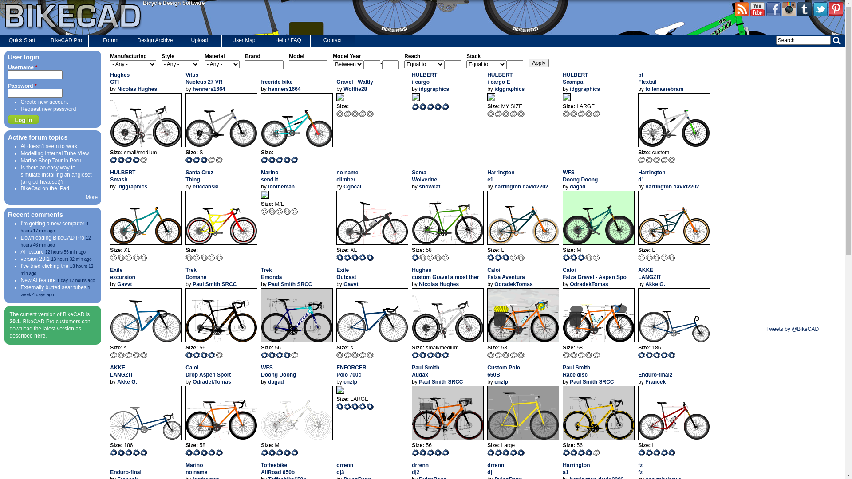  Describe the element at coordinates (650, 274) in the screenshot. I see `AKKE
LANGZIT` at that location.